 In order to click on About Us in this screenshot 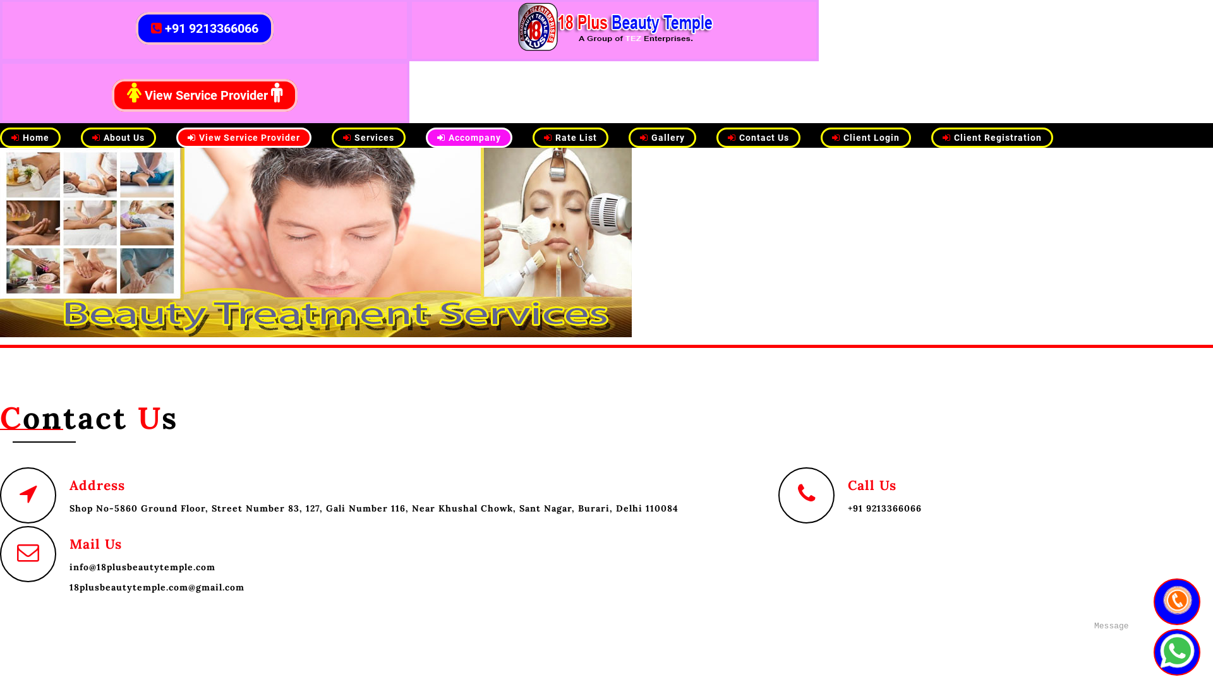, I will do `click(118, 138)`.